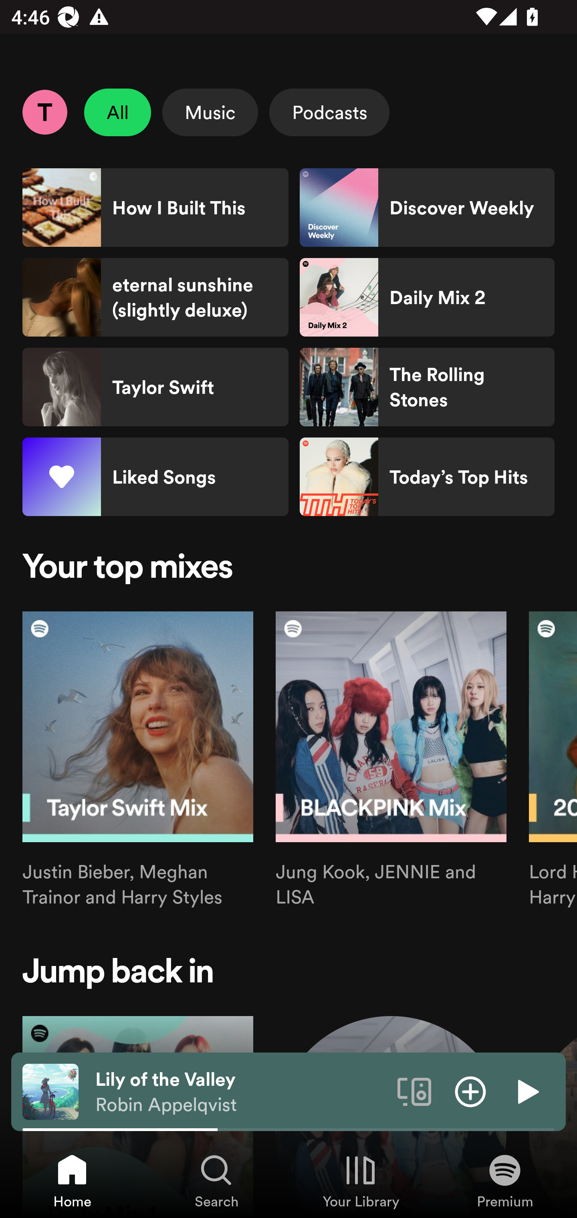  I want to click on Connect to a device. Opens the devices menu, so click(414, 1091).